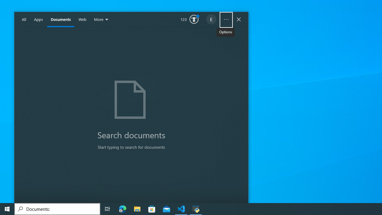  What do you see at coordinates (24, 20) in the screenshot?
I see `All` at bounding box center [24, 20].